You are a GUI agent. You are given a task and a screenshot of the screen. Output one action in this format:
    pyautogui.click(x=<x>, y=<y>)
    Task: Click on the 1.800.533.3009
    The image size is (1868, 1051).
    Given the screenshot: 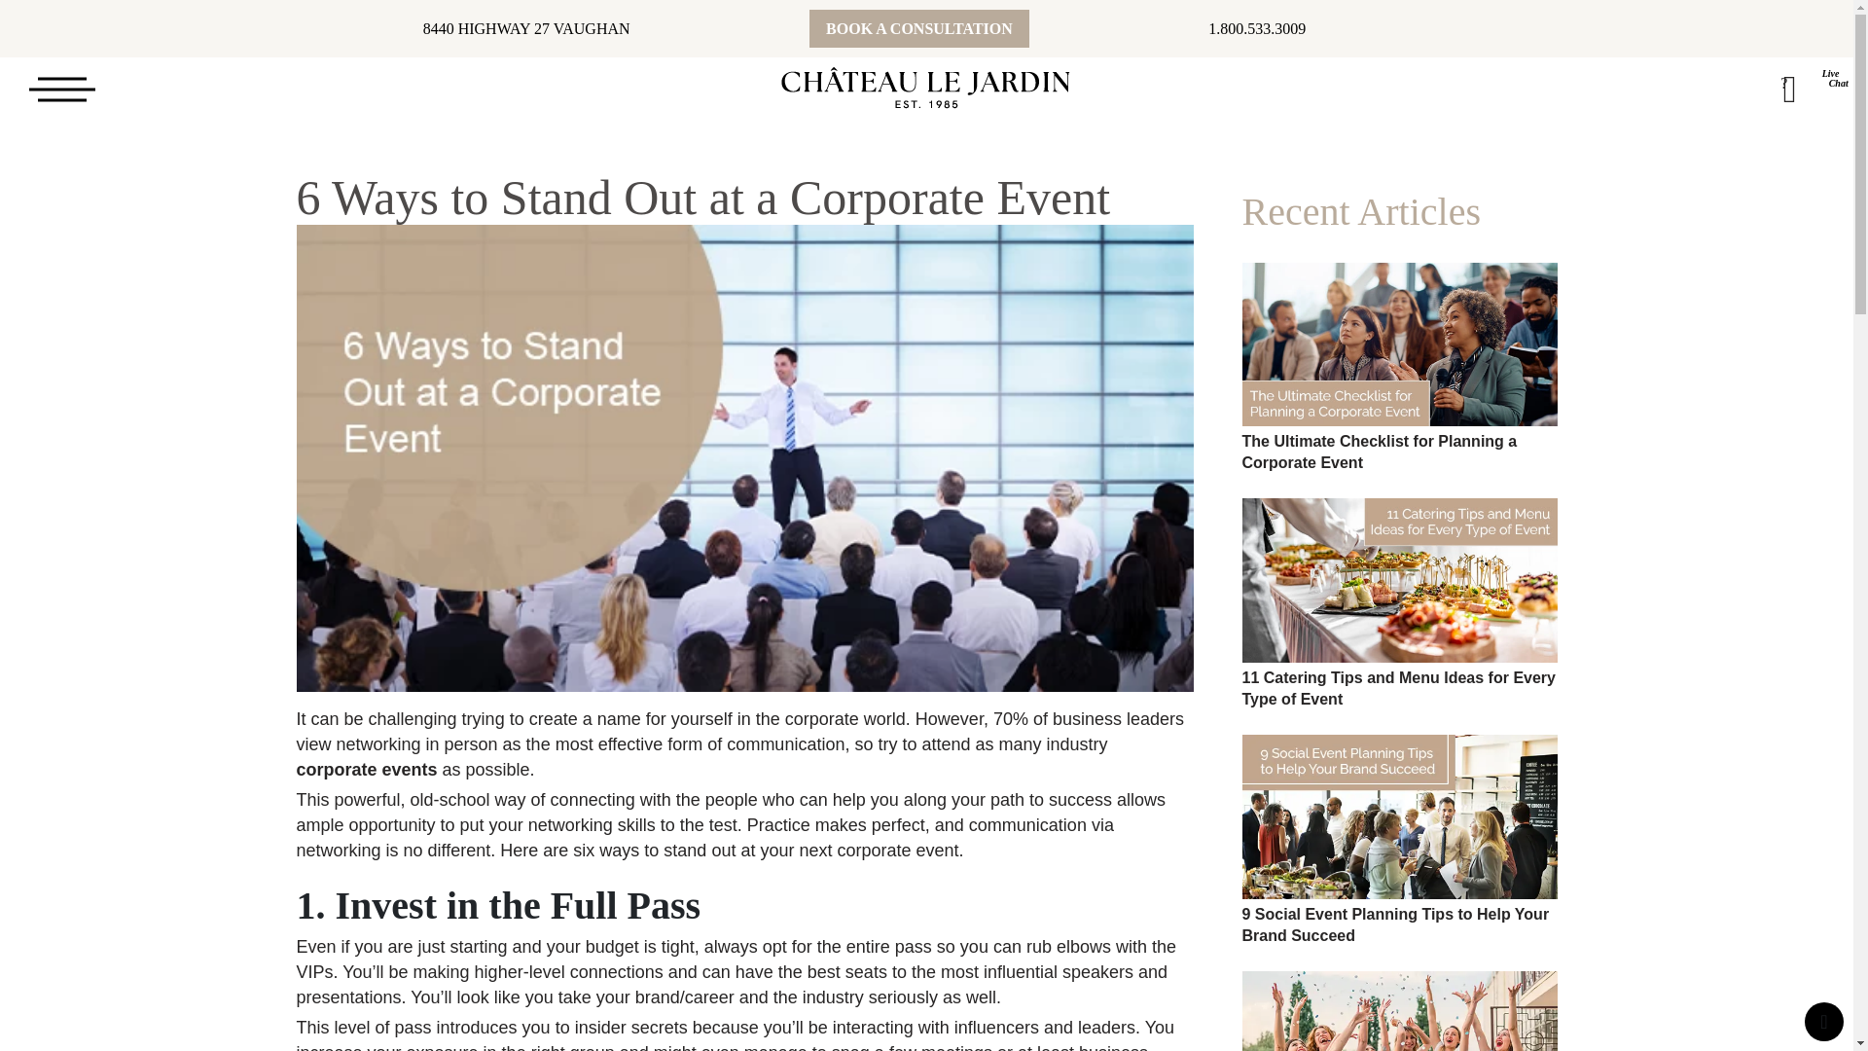 What is the action you would take?
    pyautogui.click(x=1257, y=27)
    